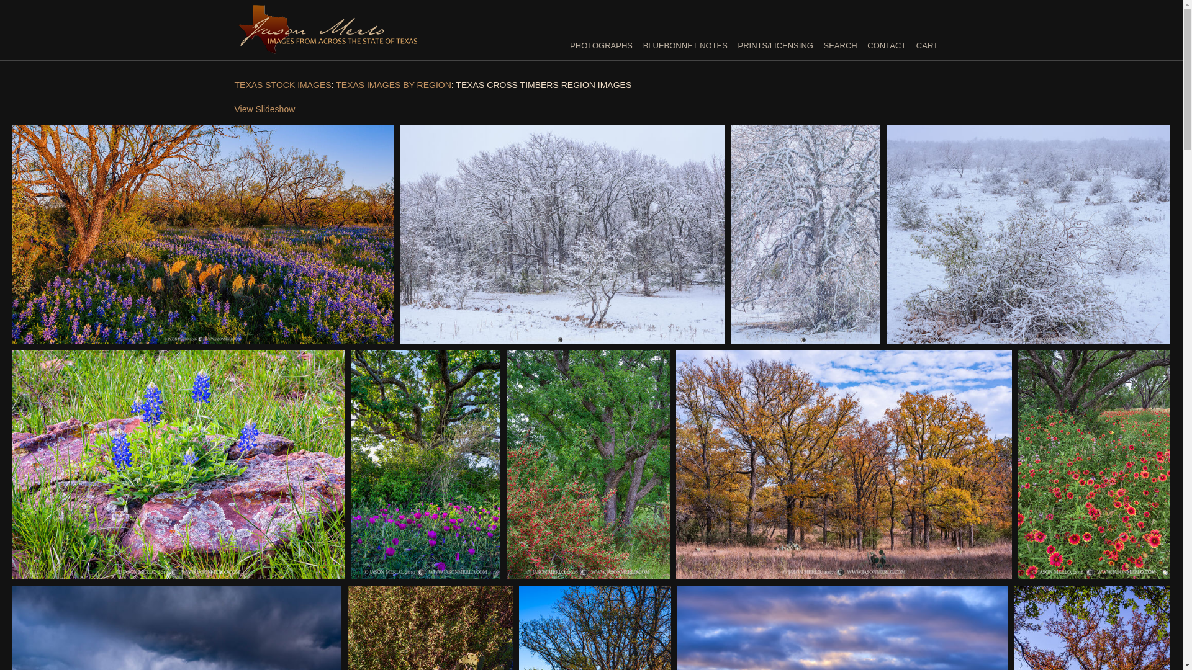 Image resolution: width=1192 pixels, height=670 pixels. Describe the element at coordinates (685, 45) in the screenshot. I see `BLUEBONNET NOTES` at that location.